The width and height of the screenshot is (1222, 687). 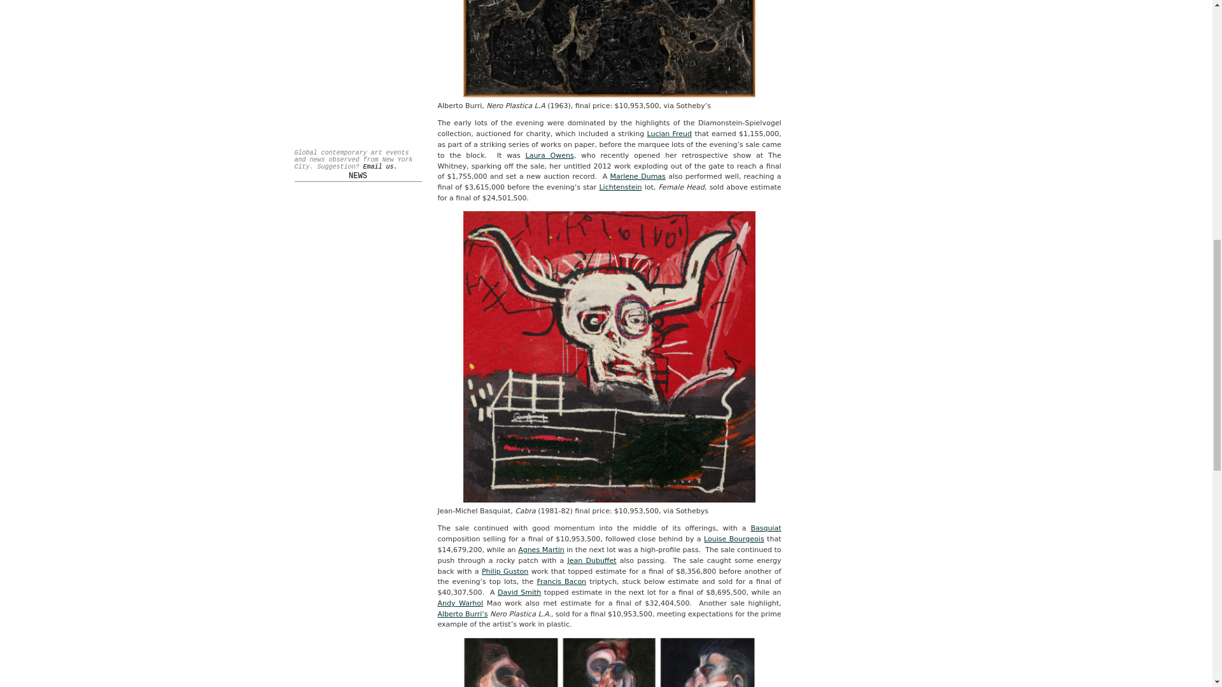 What do you see at coordinates (734, 539) in the screenshot?
I see `Louise Bourgeois` at bounding box center [734, 539].